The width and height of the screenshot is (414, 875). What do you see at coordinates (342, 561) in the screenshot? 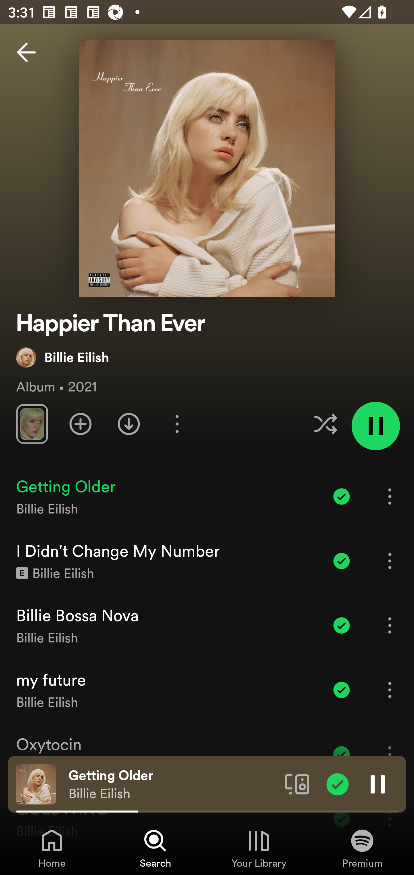
I see `Item added` at bounding box center [342, 561].